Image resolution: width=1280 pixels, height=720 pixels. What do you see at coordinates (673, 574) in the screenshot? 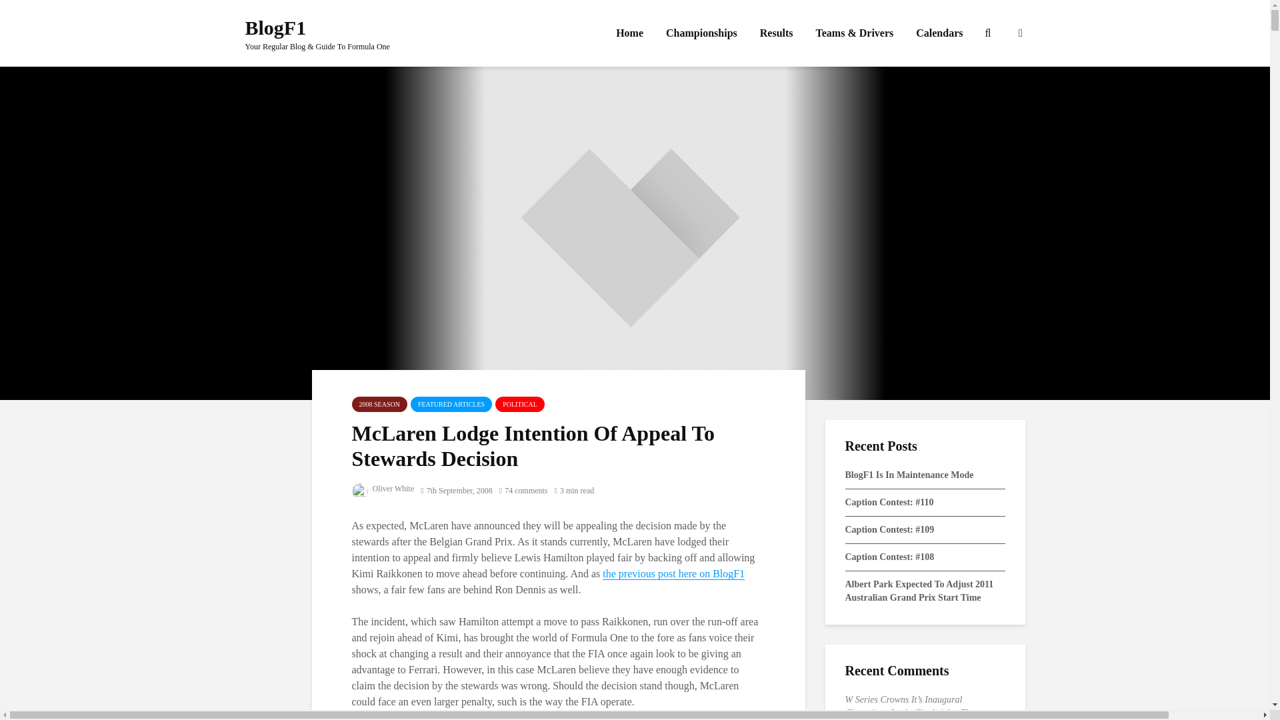
I see `the previous post here on BlogF1` at bounding box center [673, 574].